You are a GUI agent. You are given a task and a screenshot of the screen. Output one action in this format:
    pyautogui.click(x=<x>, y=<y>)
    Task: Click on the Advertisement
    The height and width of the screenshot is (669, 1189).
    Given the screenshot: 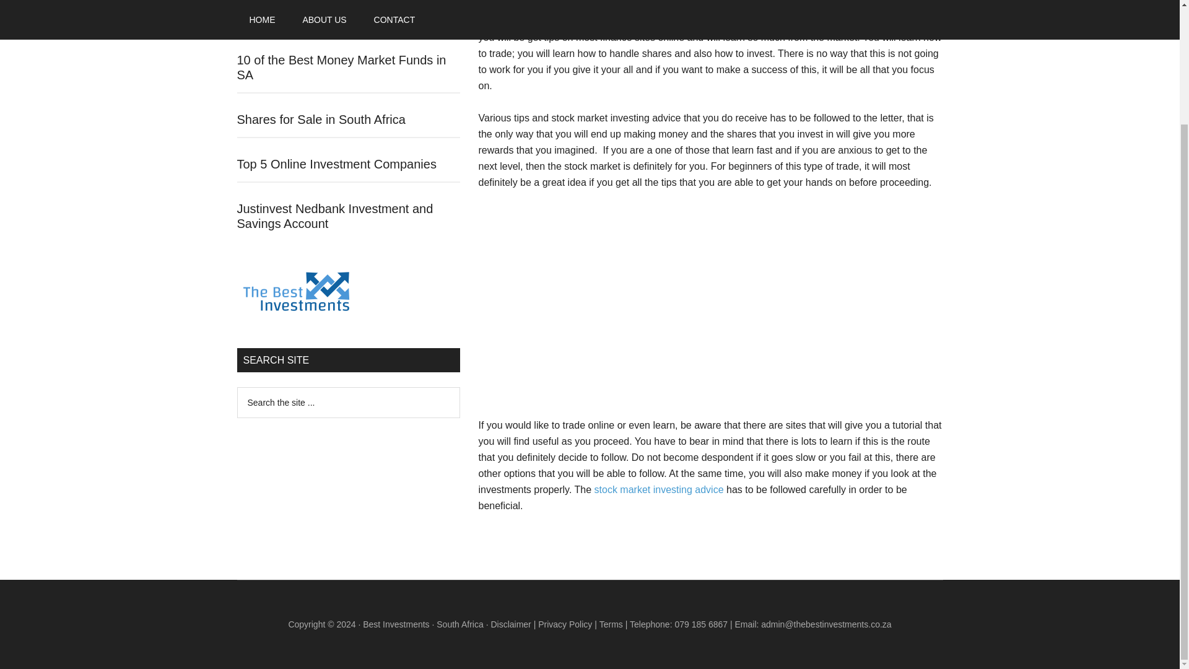 What is the action you would take?
    pyautogui.click(x=710, y=310)
    